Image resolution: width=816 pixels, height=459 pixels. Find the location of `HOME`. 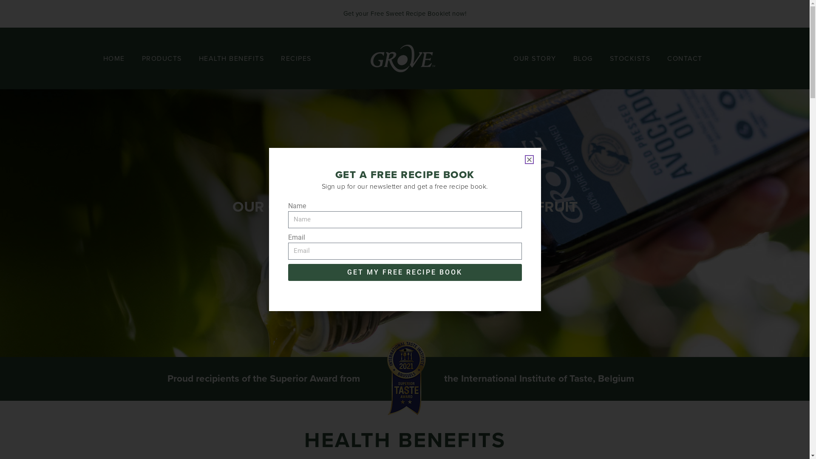

HOME is located at coordinates (114, 58).